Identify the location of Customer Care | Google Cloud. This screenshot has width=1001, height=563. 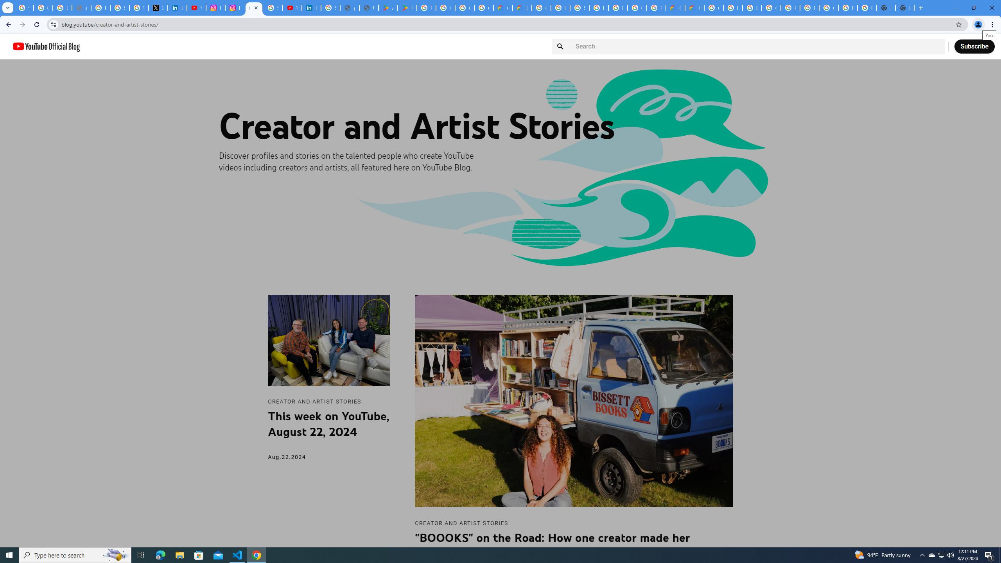
(676, 8).